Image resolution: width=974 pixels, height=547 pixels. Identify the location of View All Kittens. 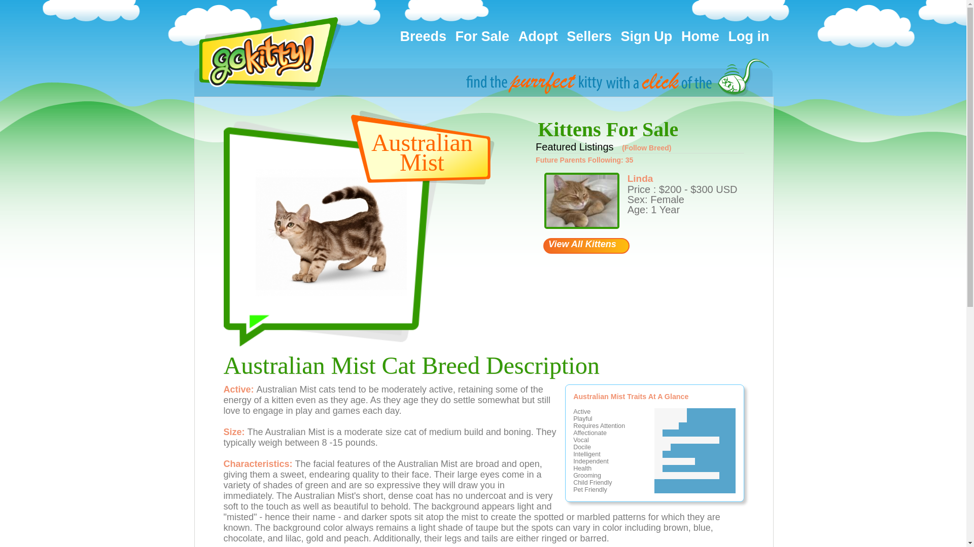
(586, 246).